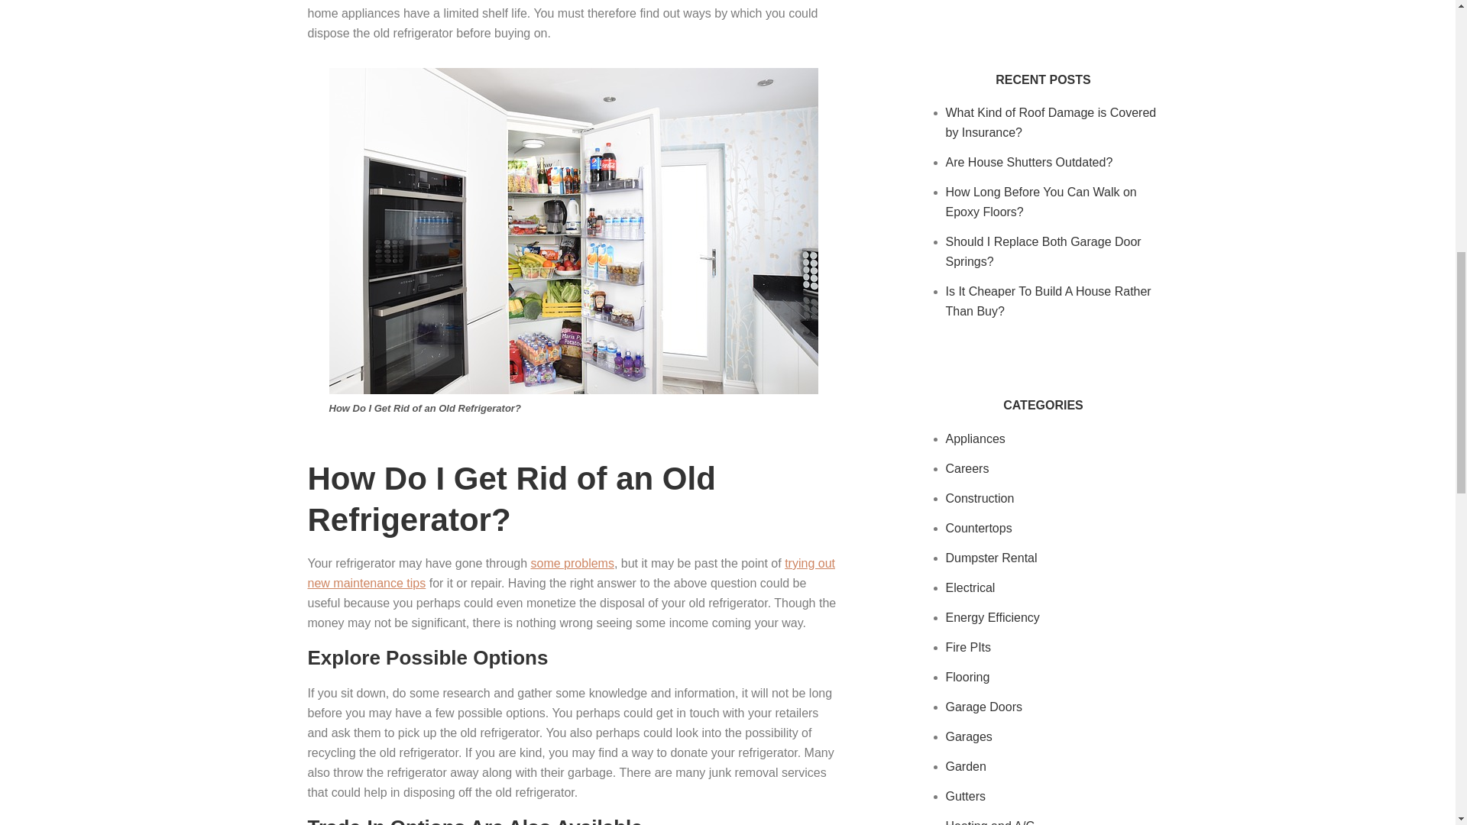 This screenshot has width=1467, height=825. What do you see at coordinates (979, 527) in the screenshot?
I see `Countertops` at bounding box center [979, 527].